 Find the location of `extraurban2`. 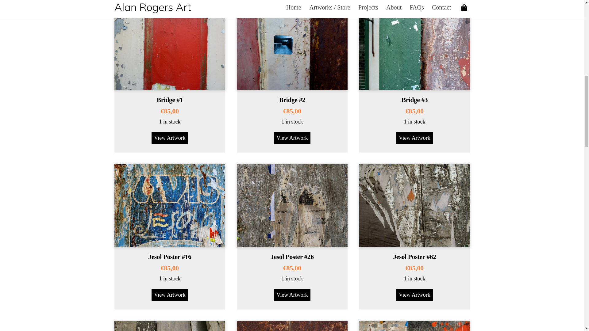

extraurban2 is located at coordinates (292, 326).